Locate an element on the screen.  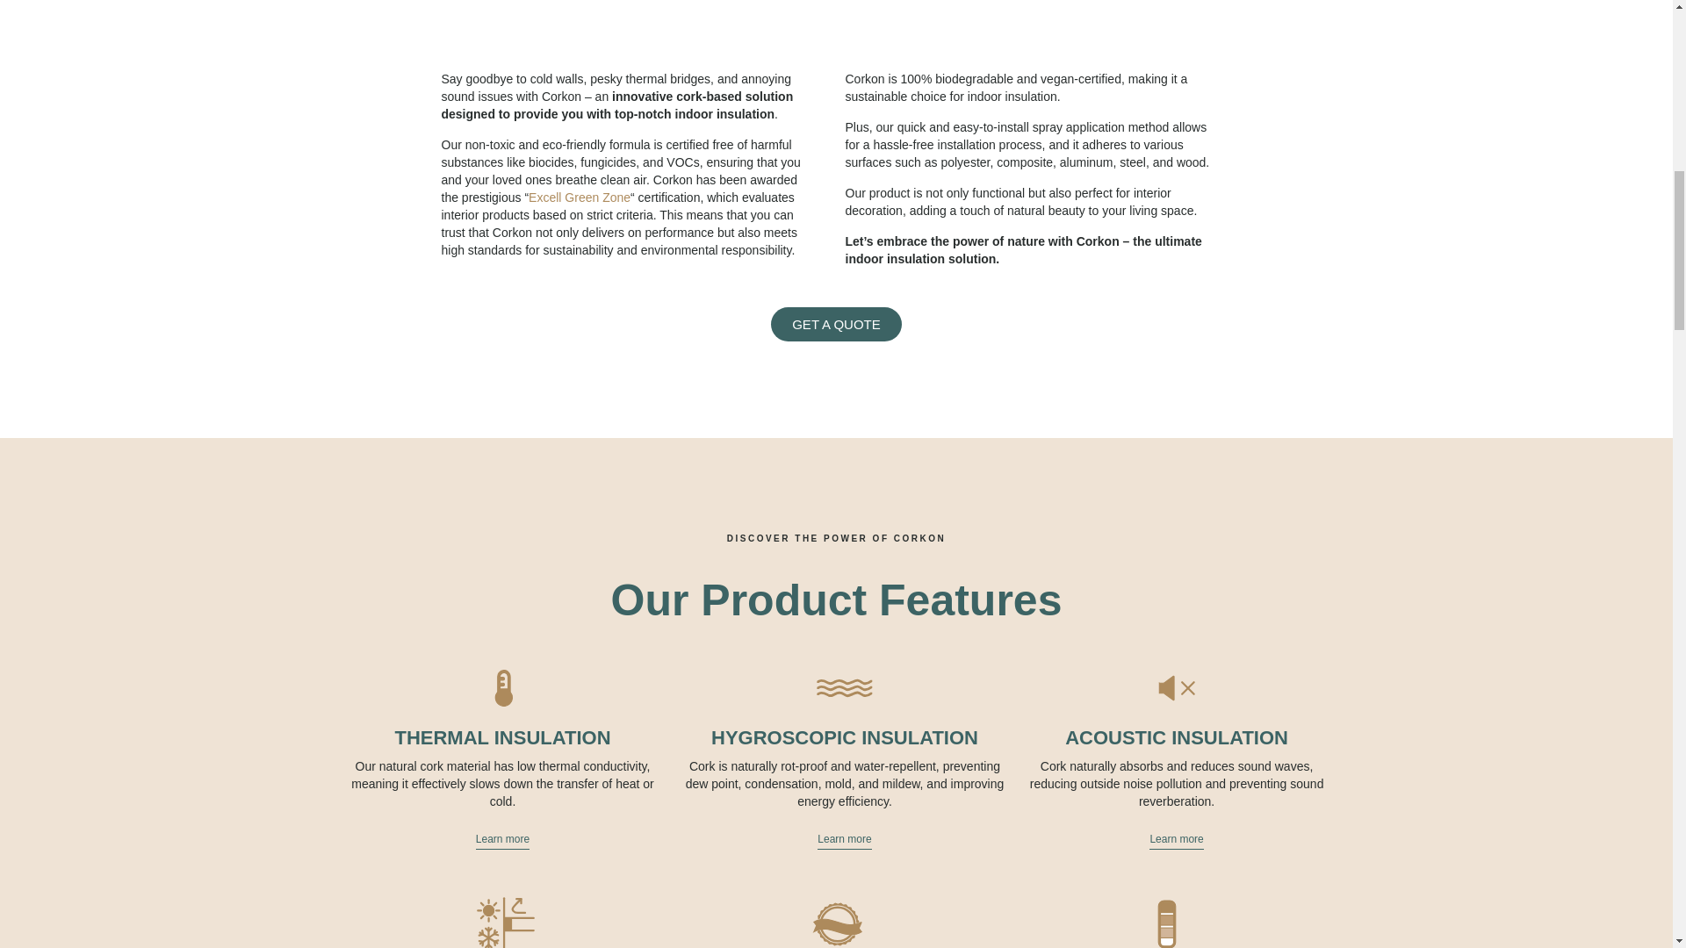
Excell Green Zone is located at coordinates (580, 197).